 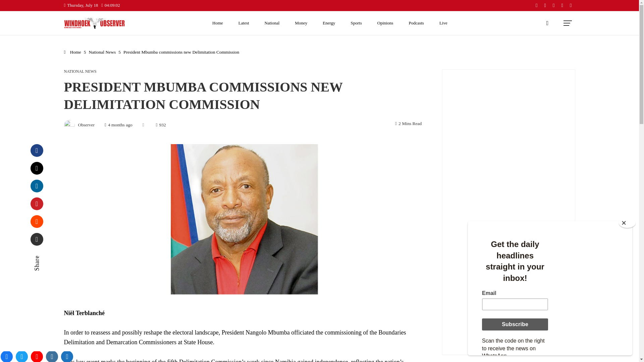 What do you see at coordinates (37, 186) in the screenshot?
I see `LinkedIn` at bounding box center [37, 186].